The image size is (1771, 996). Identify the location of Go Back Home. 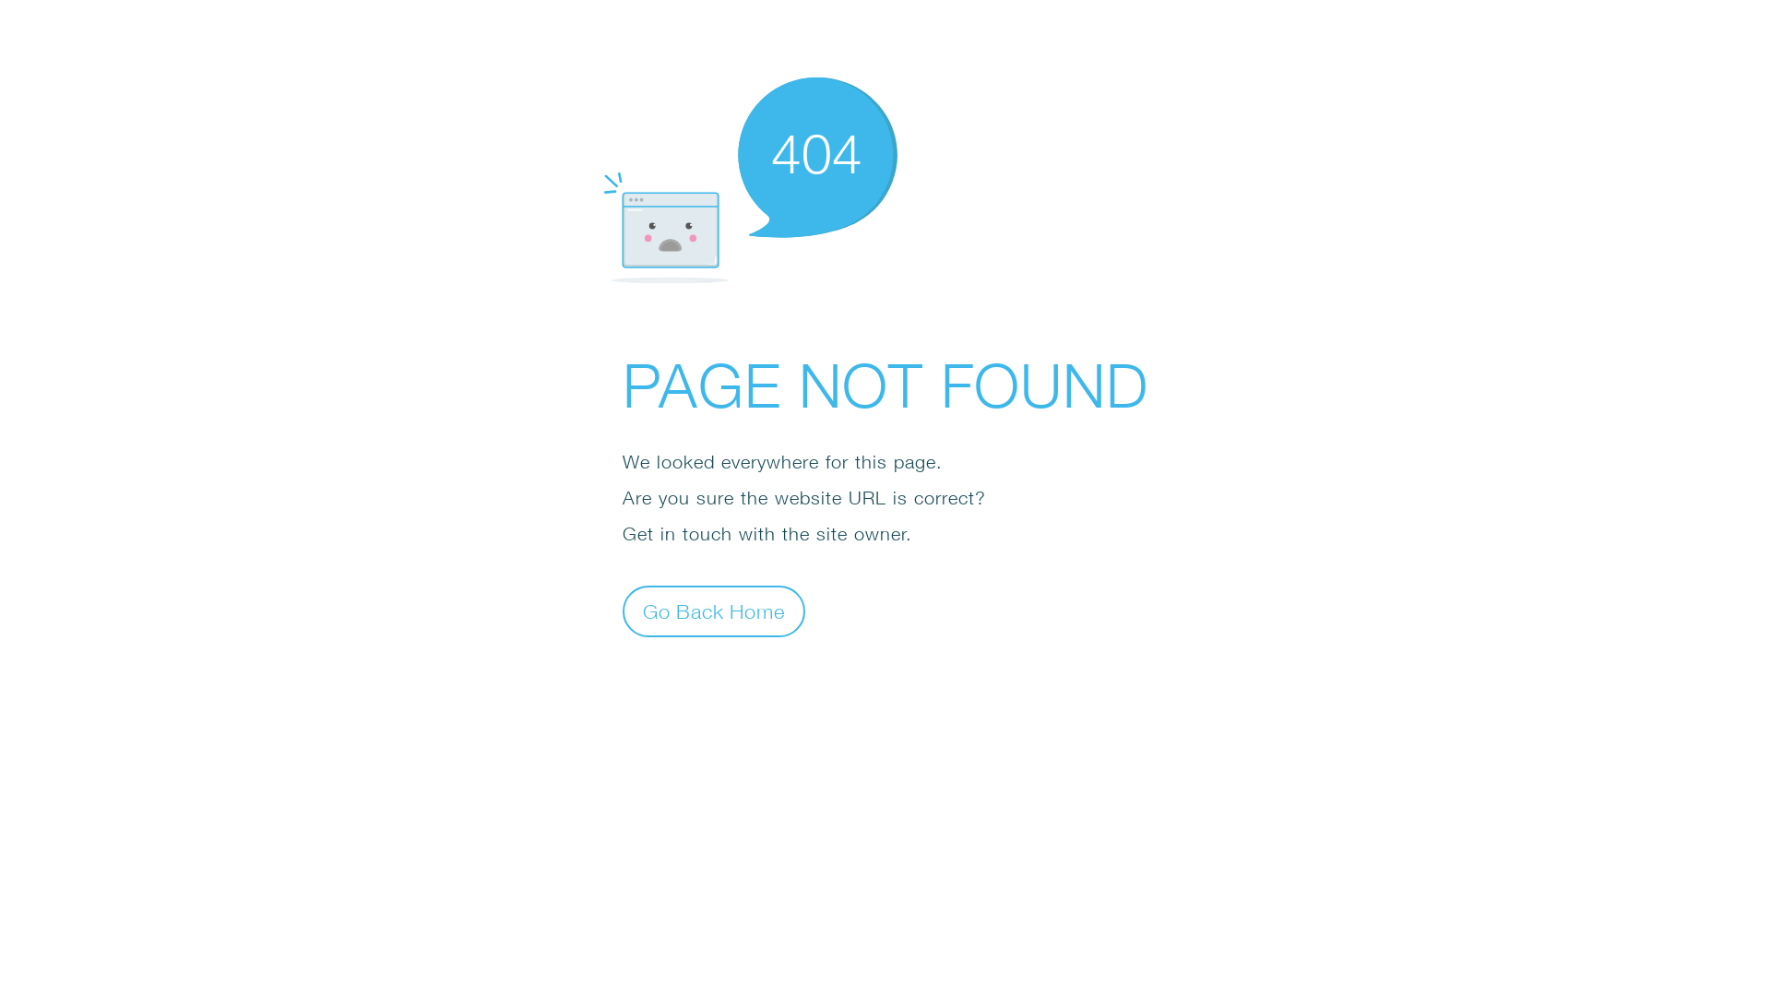
(714, 611).